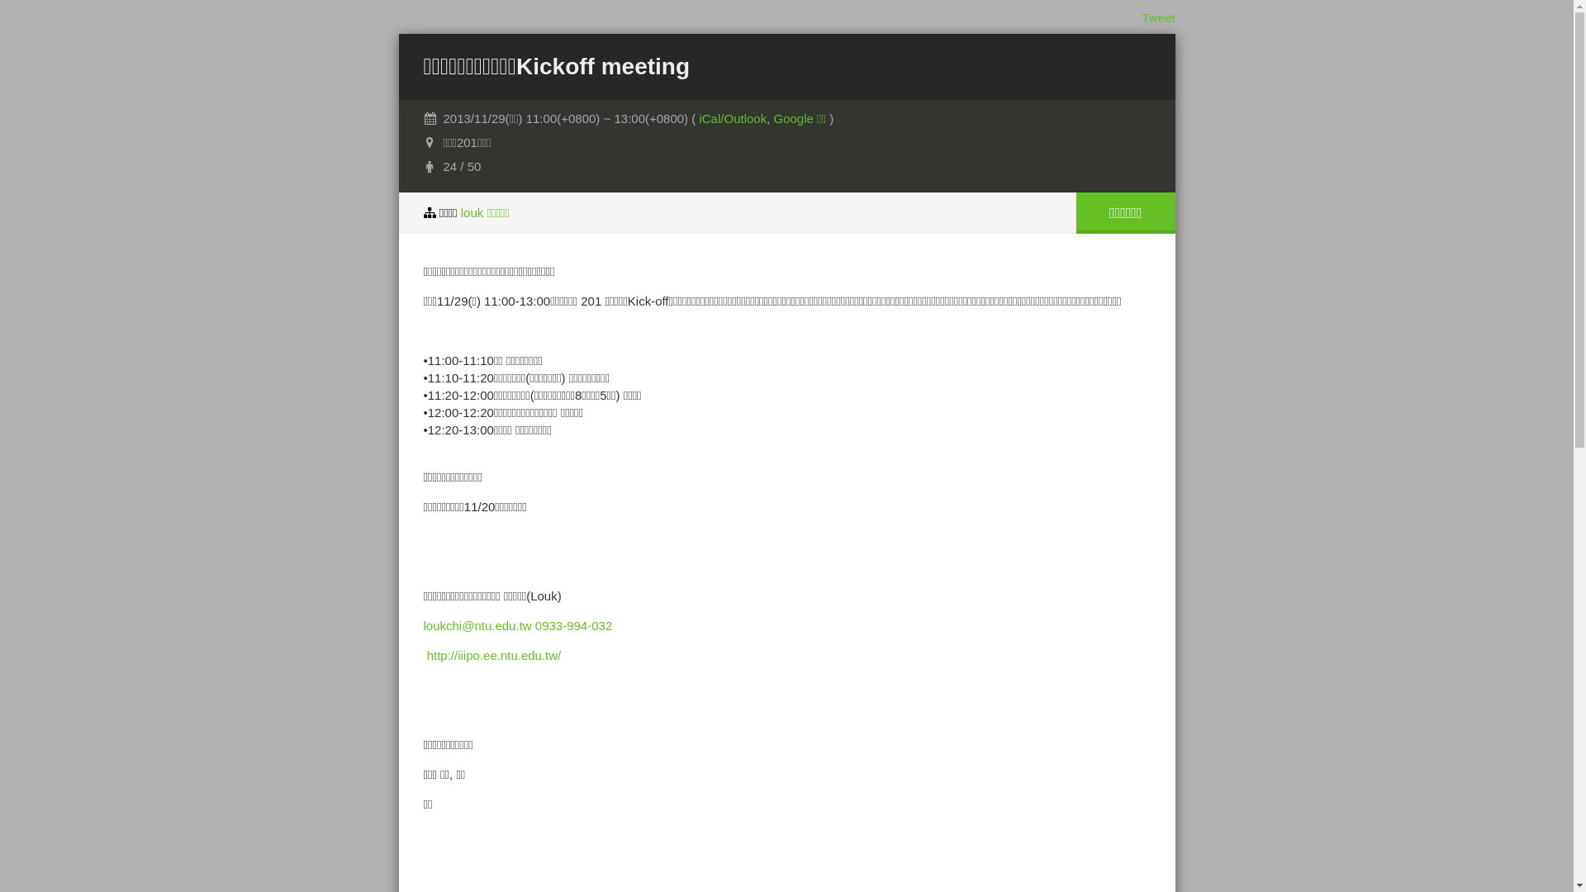  What do you see at coordinates (573, 626) in the screenshot?
I see `0933-994-032` at bounding box center [573, 626].